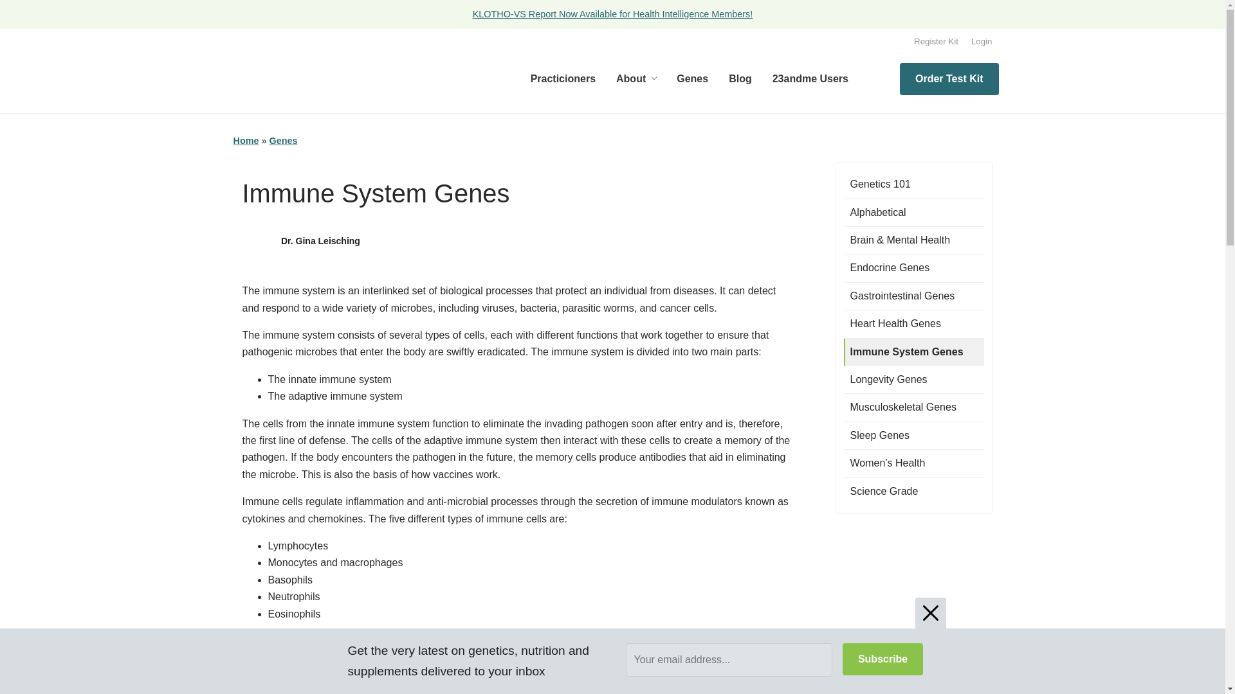 Image resolution: width=1235 pixels, height=694 pixels. What do you see at coordinates (949, 78) in the screenshot?
I see `Order Test Kit` at bounding box center [949, 78].